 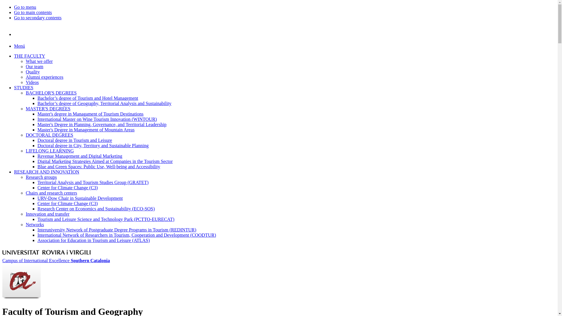 What do you see at coordinates (51, 93) in the screenshot?
I see `BACHELOR'S DEGREES` at bounding box center [51, 93].